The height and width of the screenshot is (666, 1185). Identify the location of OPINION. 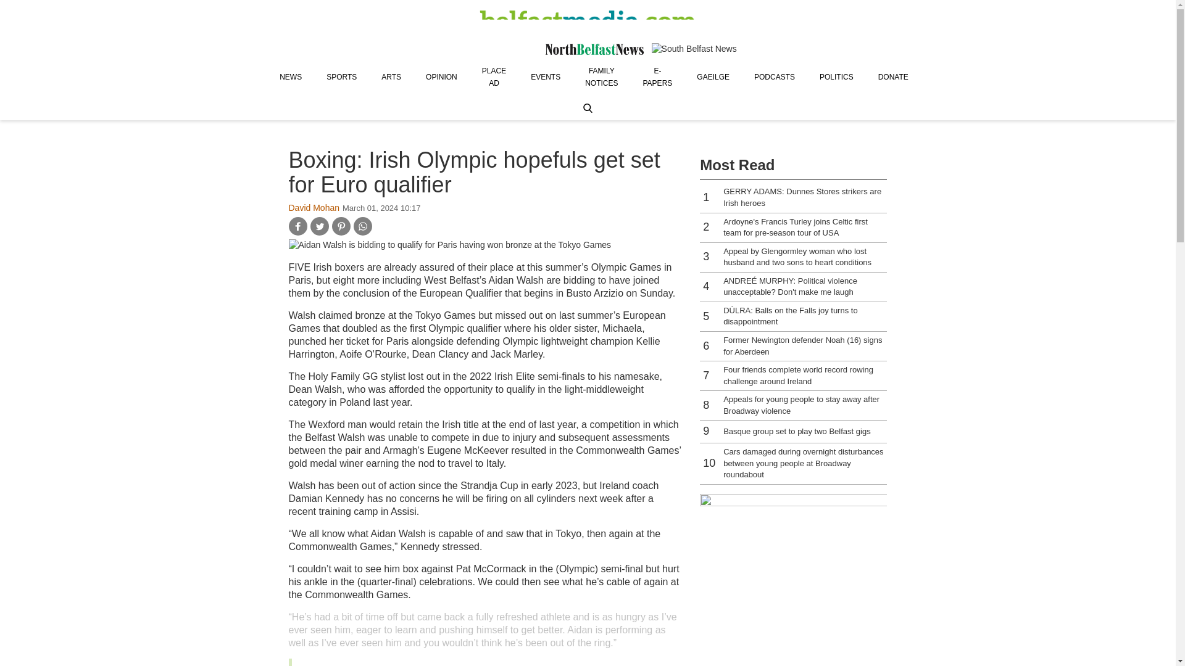
(441, 76).